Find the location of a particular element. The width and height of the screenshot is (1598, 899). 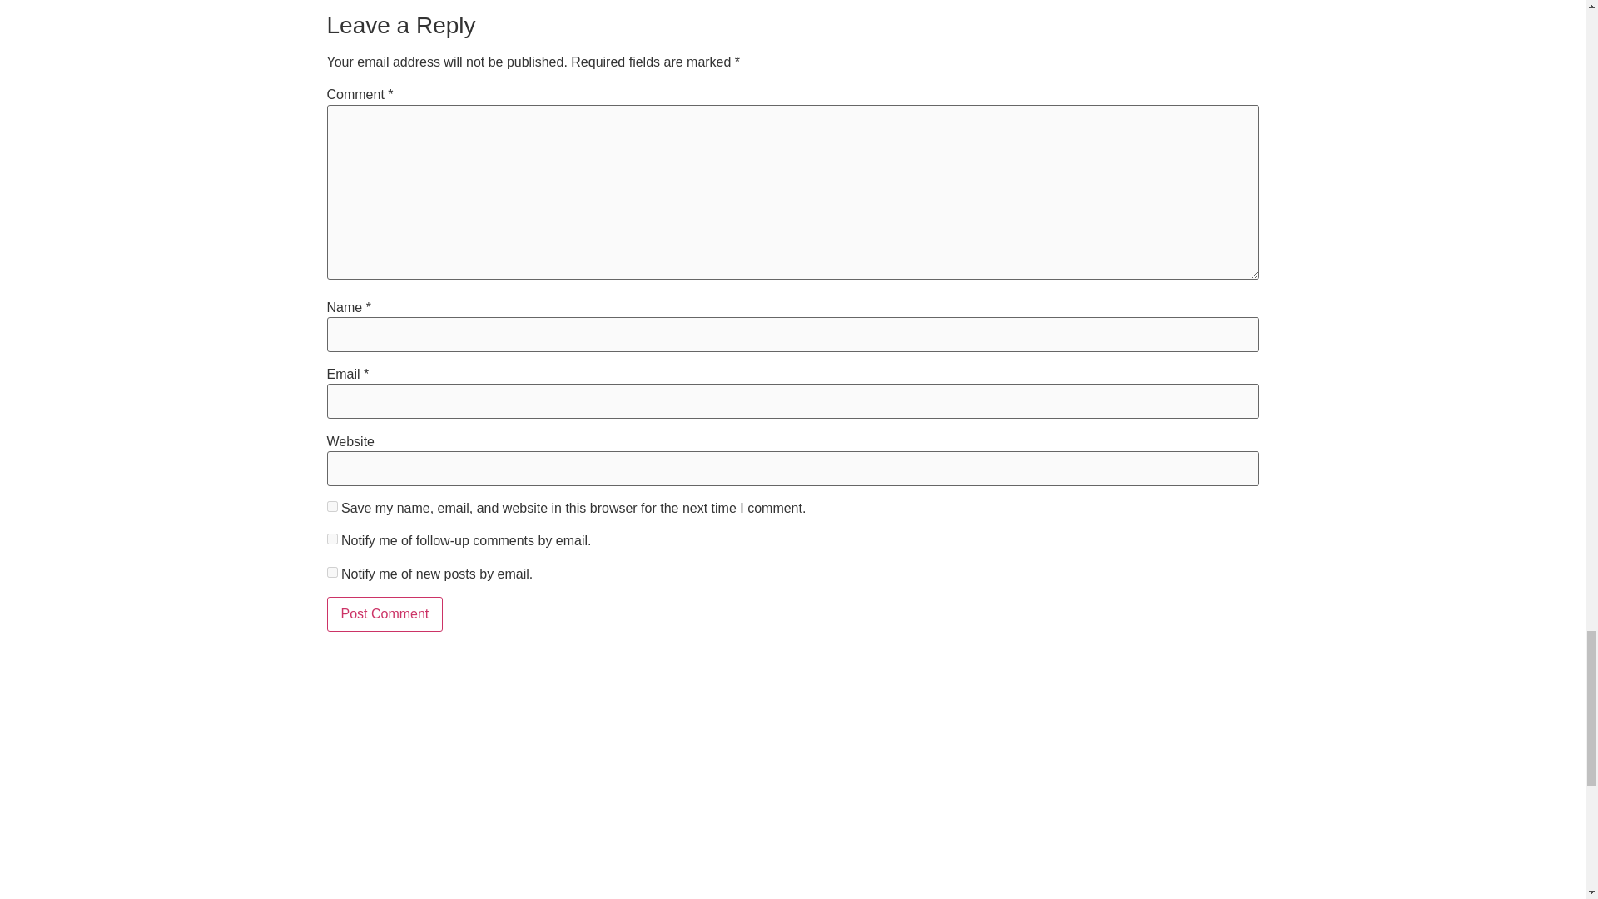

subscribe is located at coordinates (331, 539).